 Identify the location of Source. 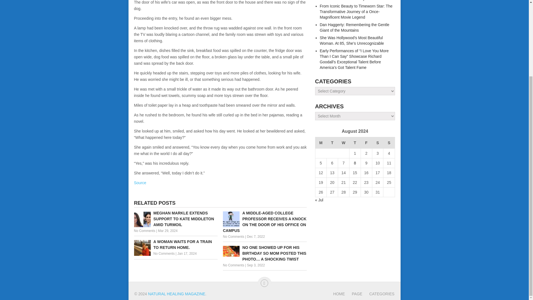
(140, 183).